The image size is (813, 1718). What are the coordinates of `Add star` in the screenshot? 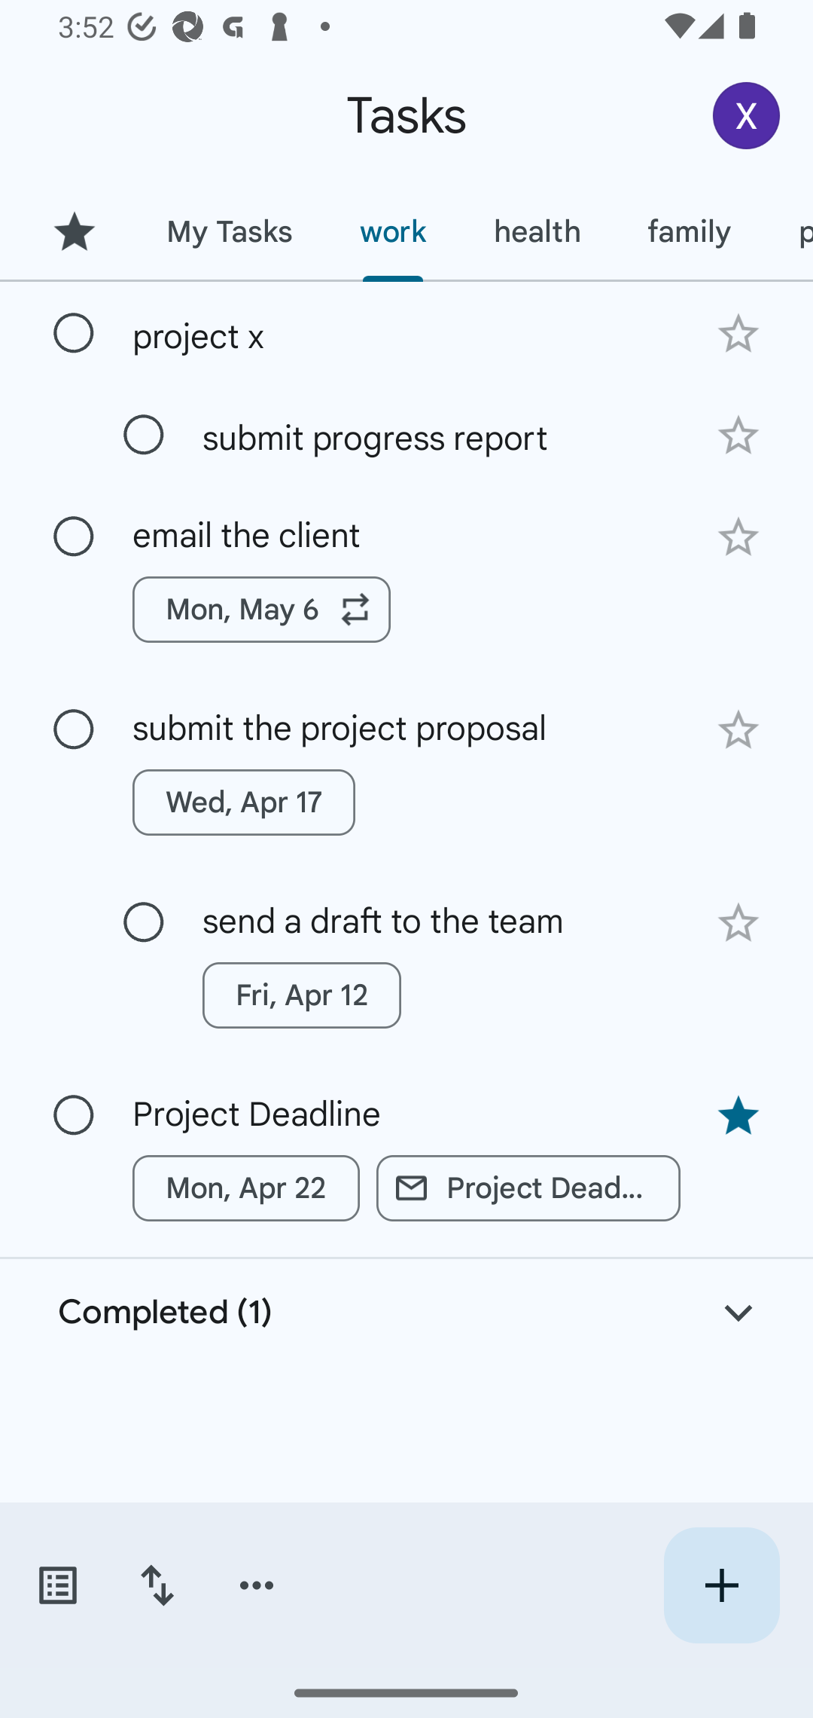 It's located at (738, 922).